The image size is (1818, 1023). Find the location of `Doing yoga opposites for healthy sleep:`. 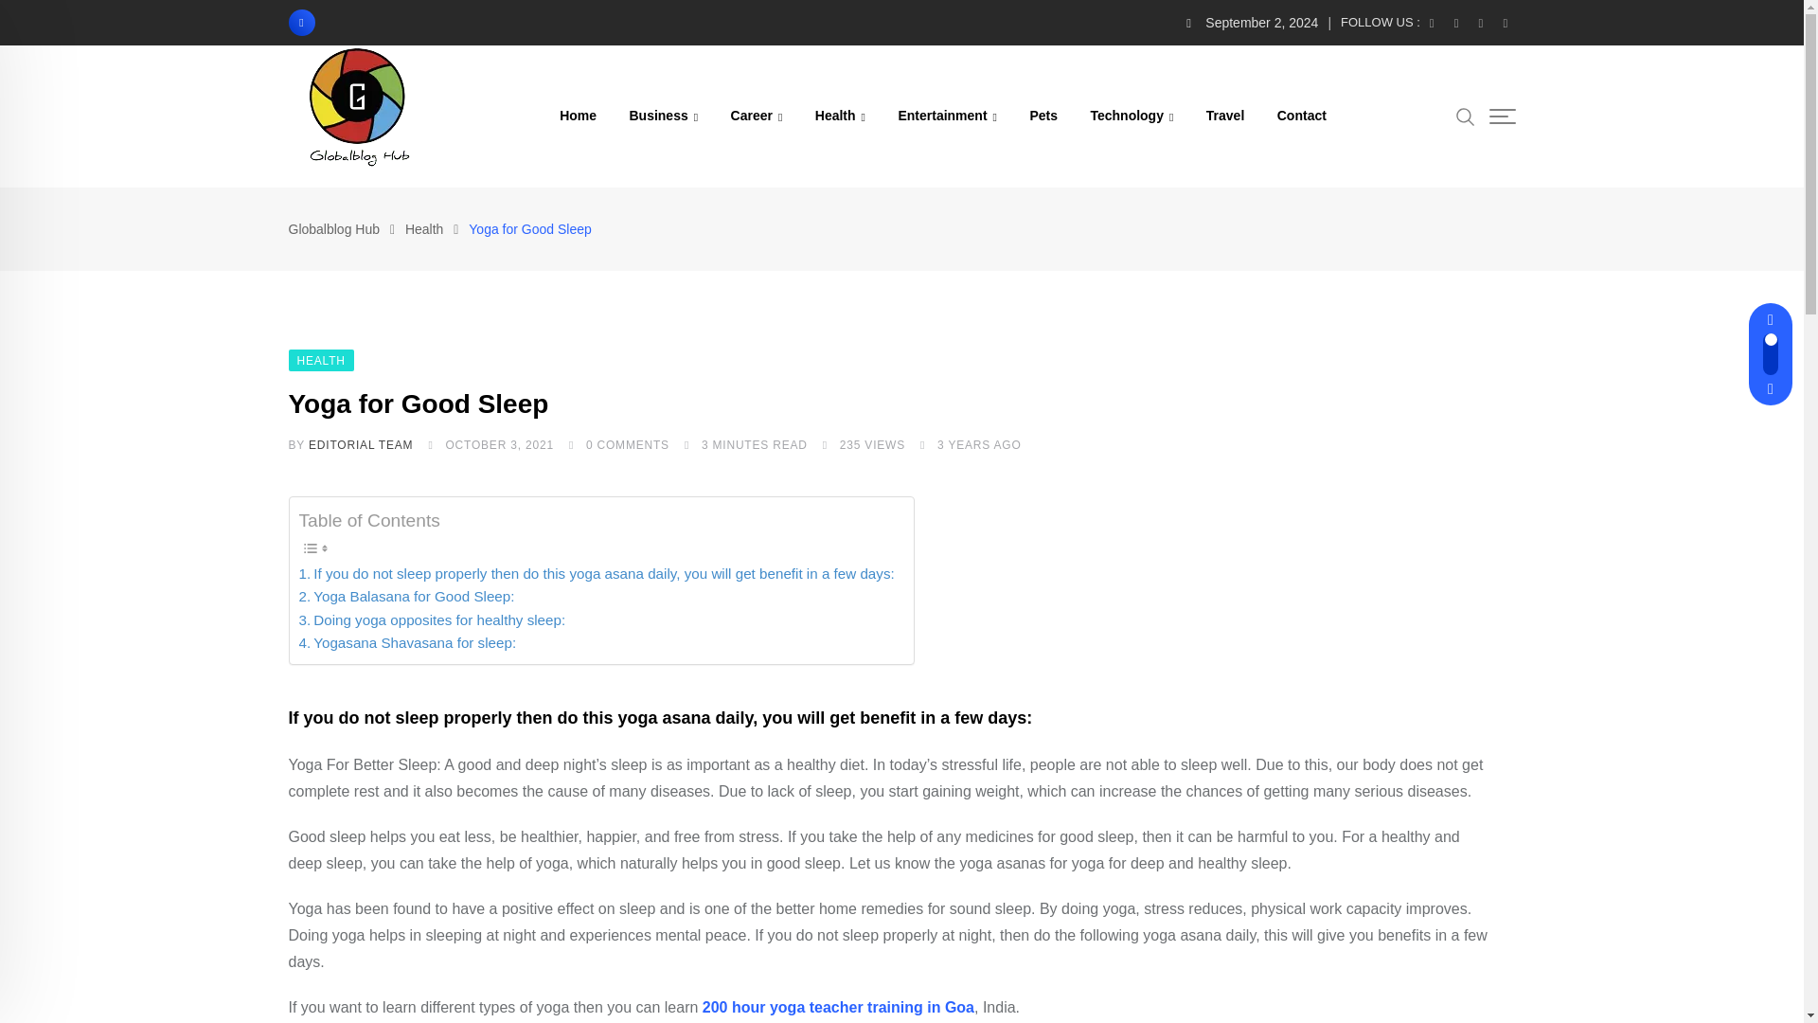

Doing yoga opposites for healthy sleep: is located at coordinates (432, 619).